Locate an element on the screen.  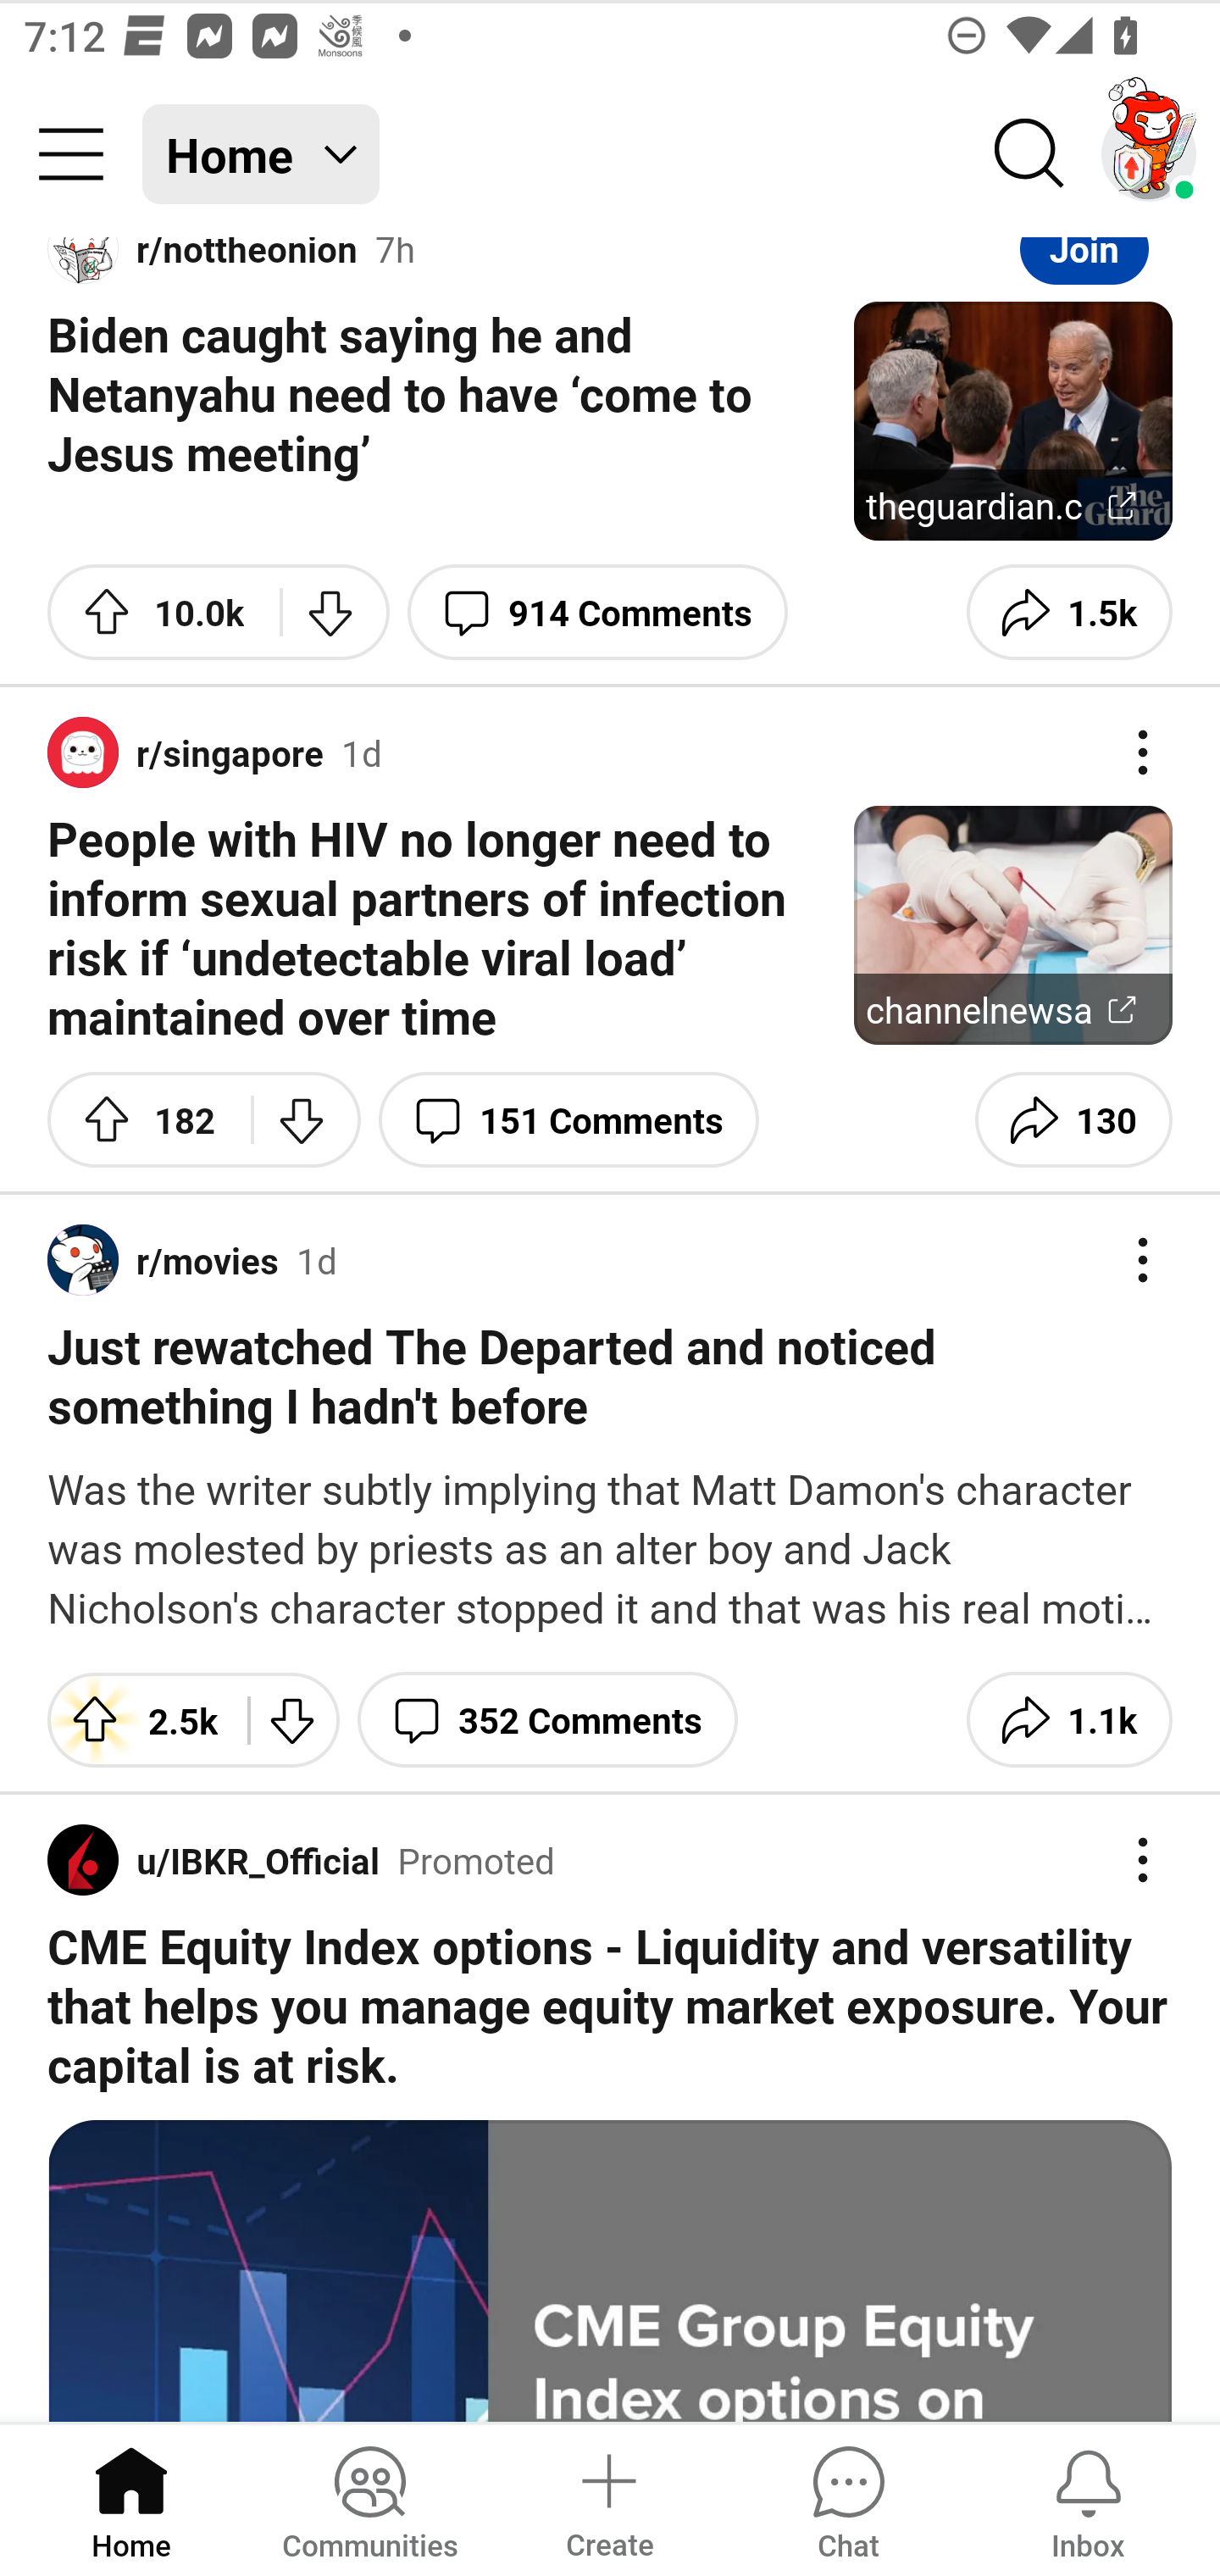
Create a post Create is located at coordinates (608, 2498).